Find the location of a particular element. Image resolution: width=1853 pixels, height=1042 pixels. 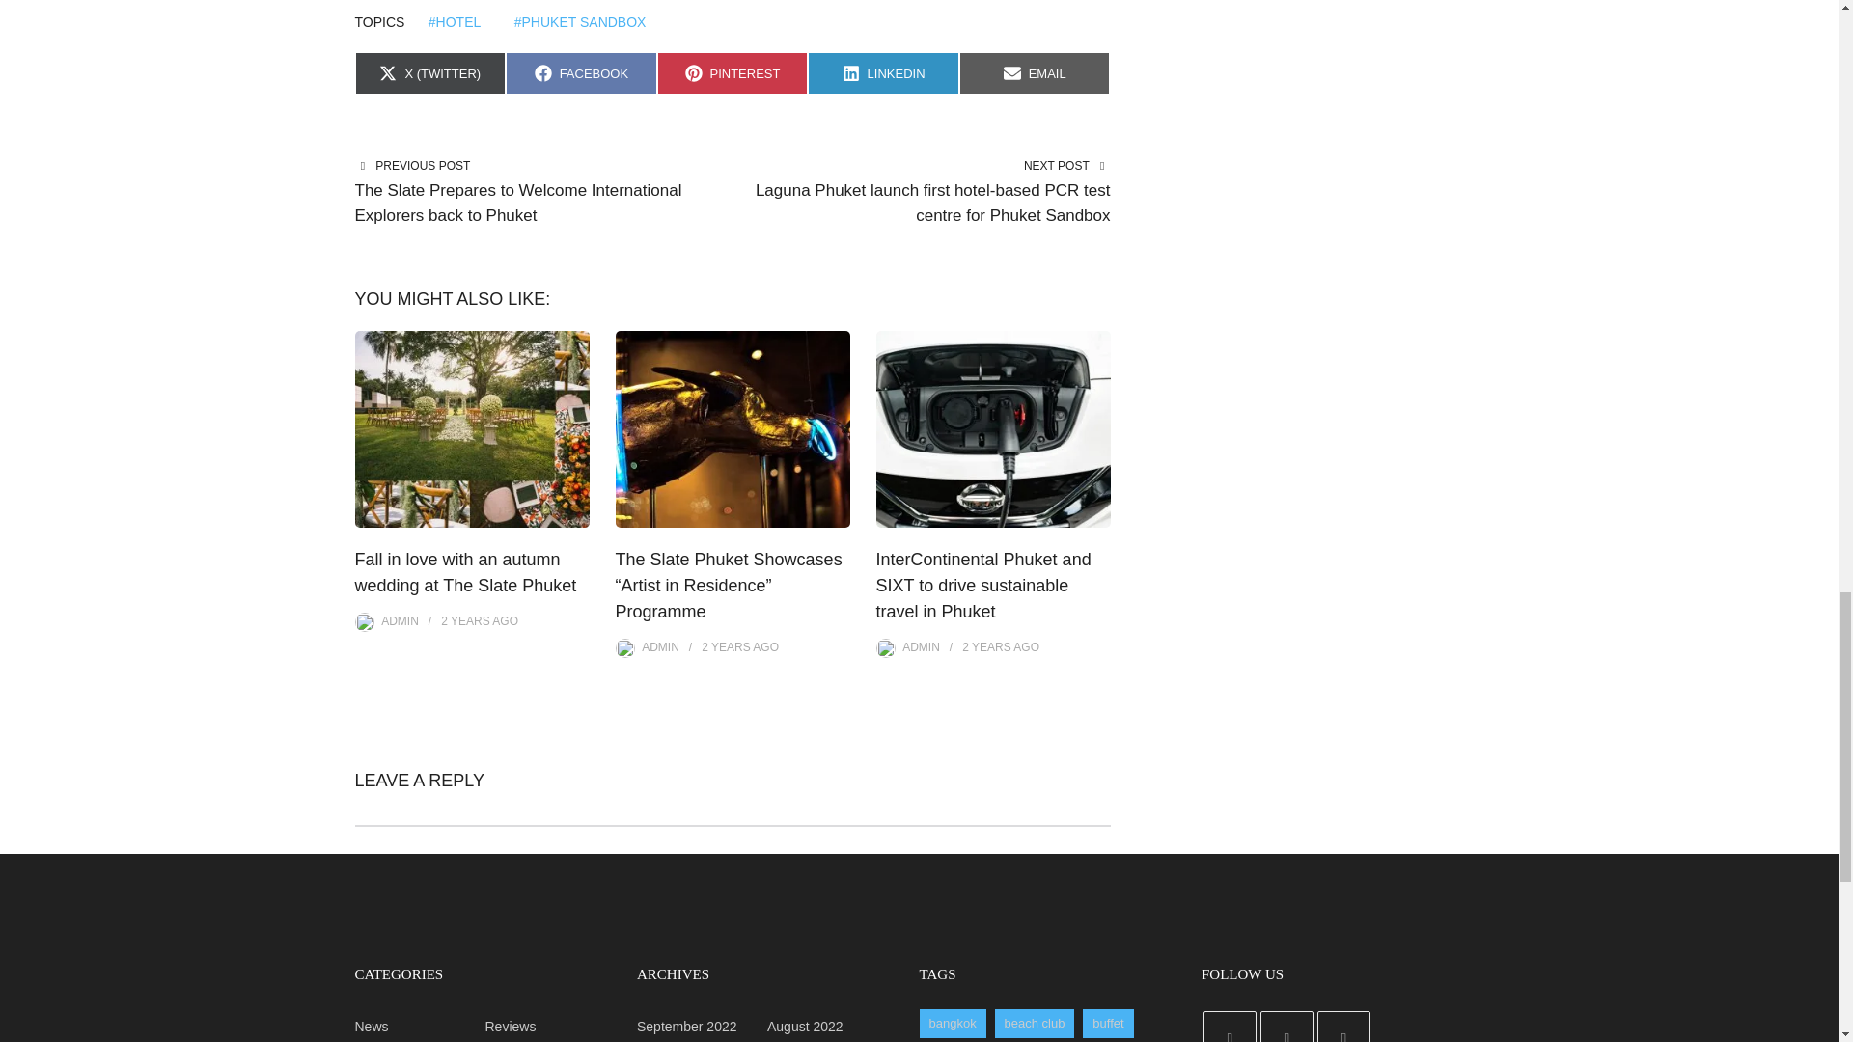

ADMIN is located at coordinates (400, 621).